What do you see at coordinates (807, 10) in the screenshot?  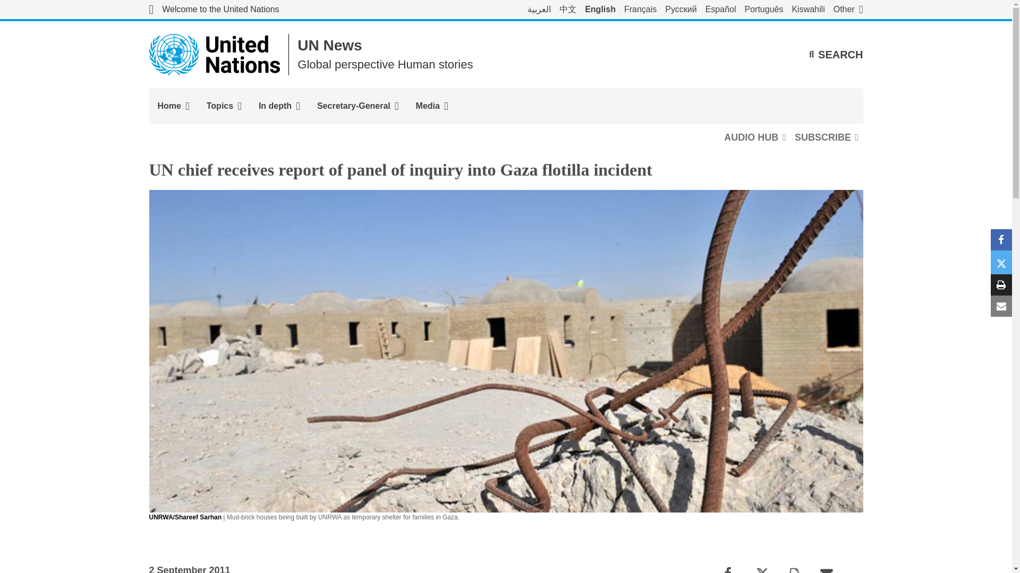 I see `Kiswahili` at bounding box center [807, 10].